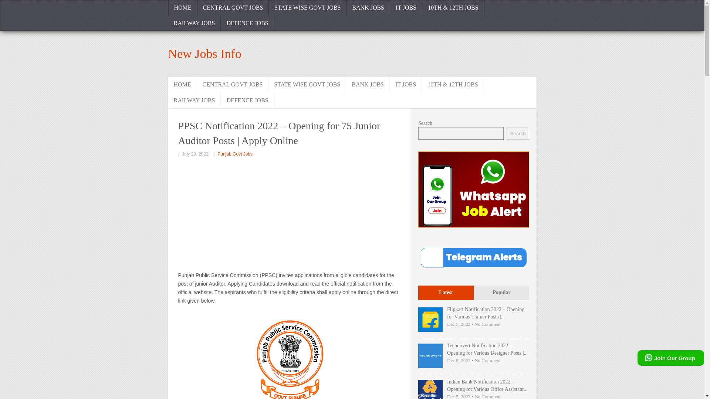 The width and height of the screenshot is (710, 399). Describe the element at coordinates (233, 84) in the screenshot. I see `CENTRAL GOVT JOBS` at that location.